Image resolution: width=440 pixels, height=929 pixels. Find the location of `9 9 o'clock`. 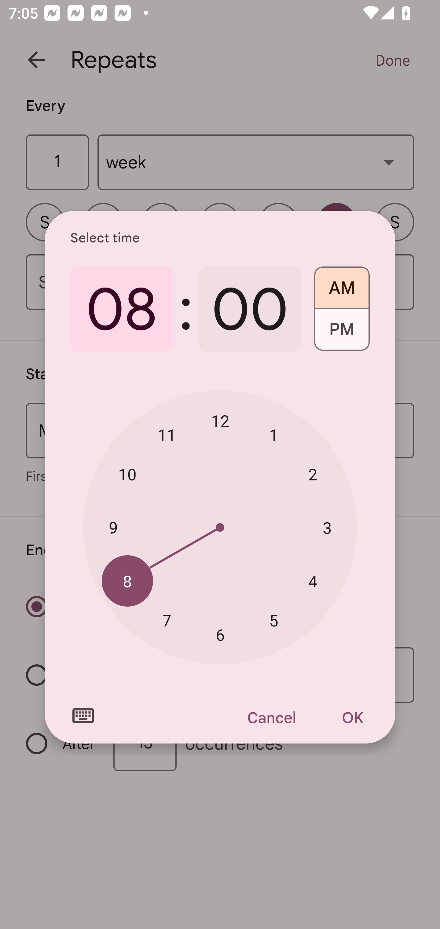

9 9 o'clock is located at coordinates (113, 527).